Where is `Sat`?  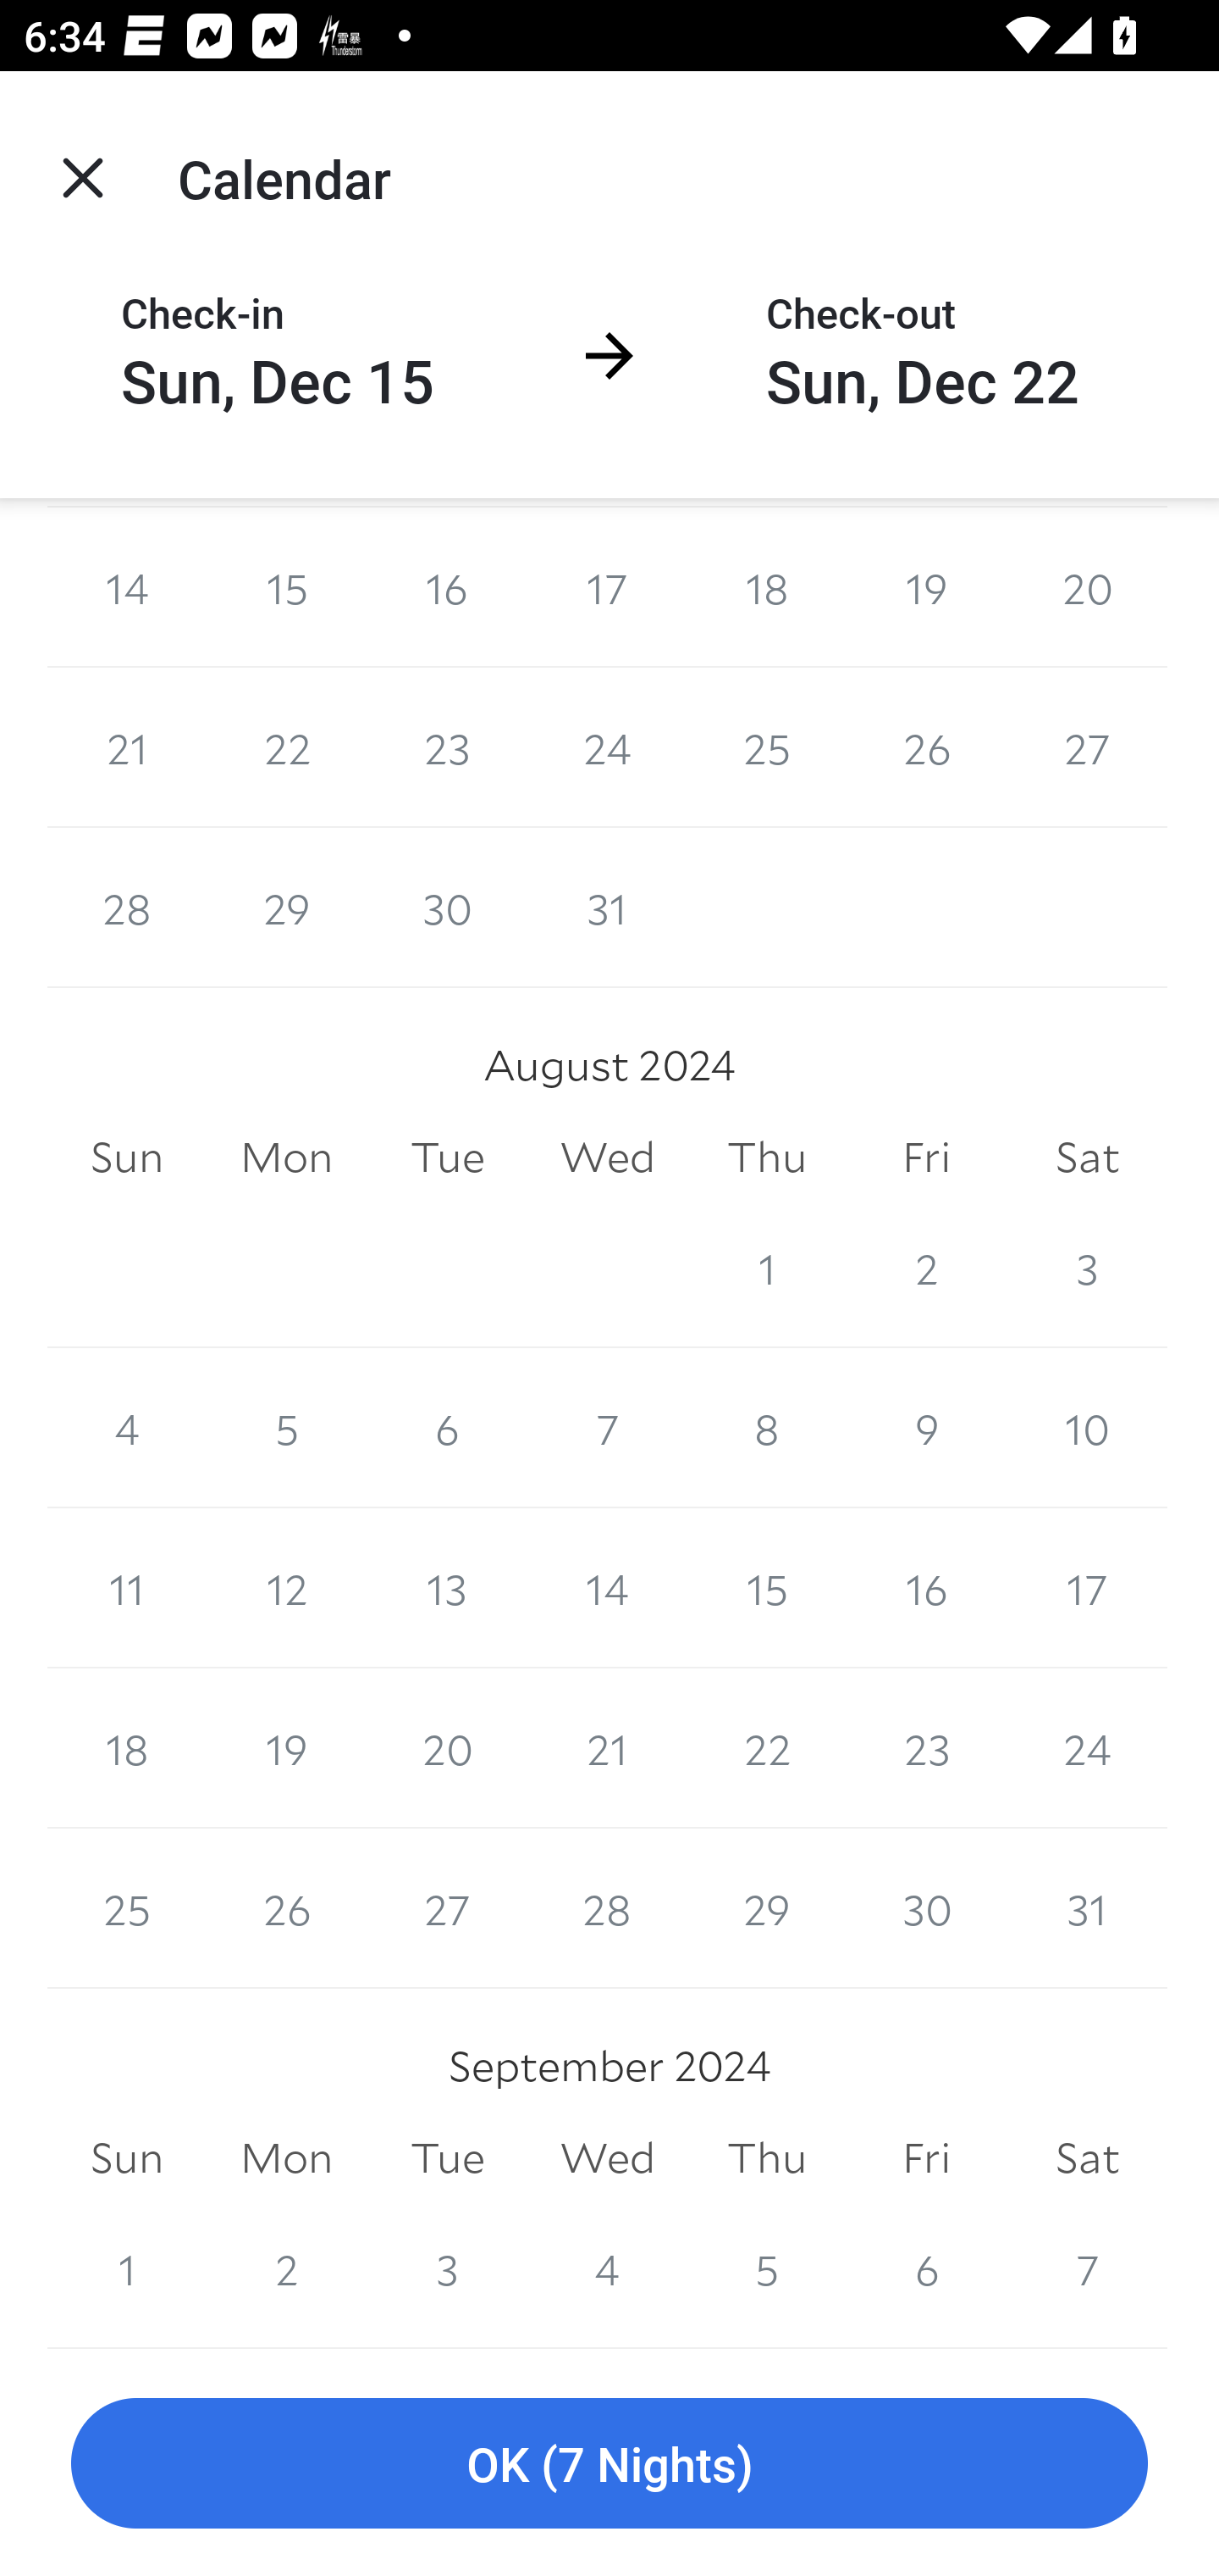 Sat is located at coordinates (1087, 1158).